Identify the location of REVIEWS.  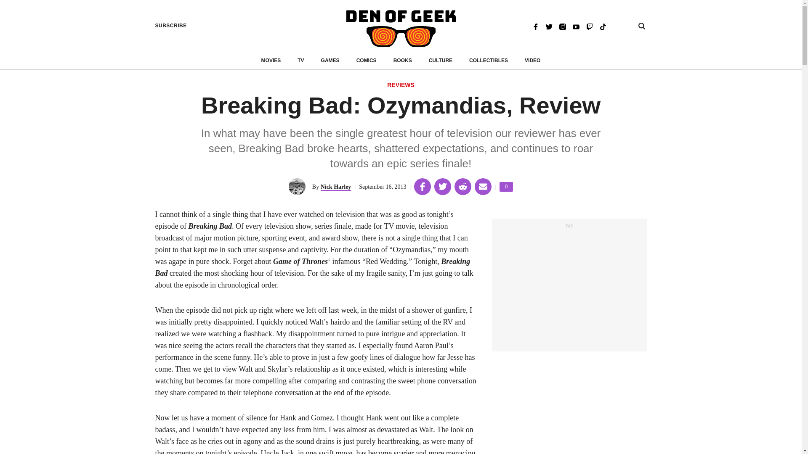
(589, 26).